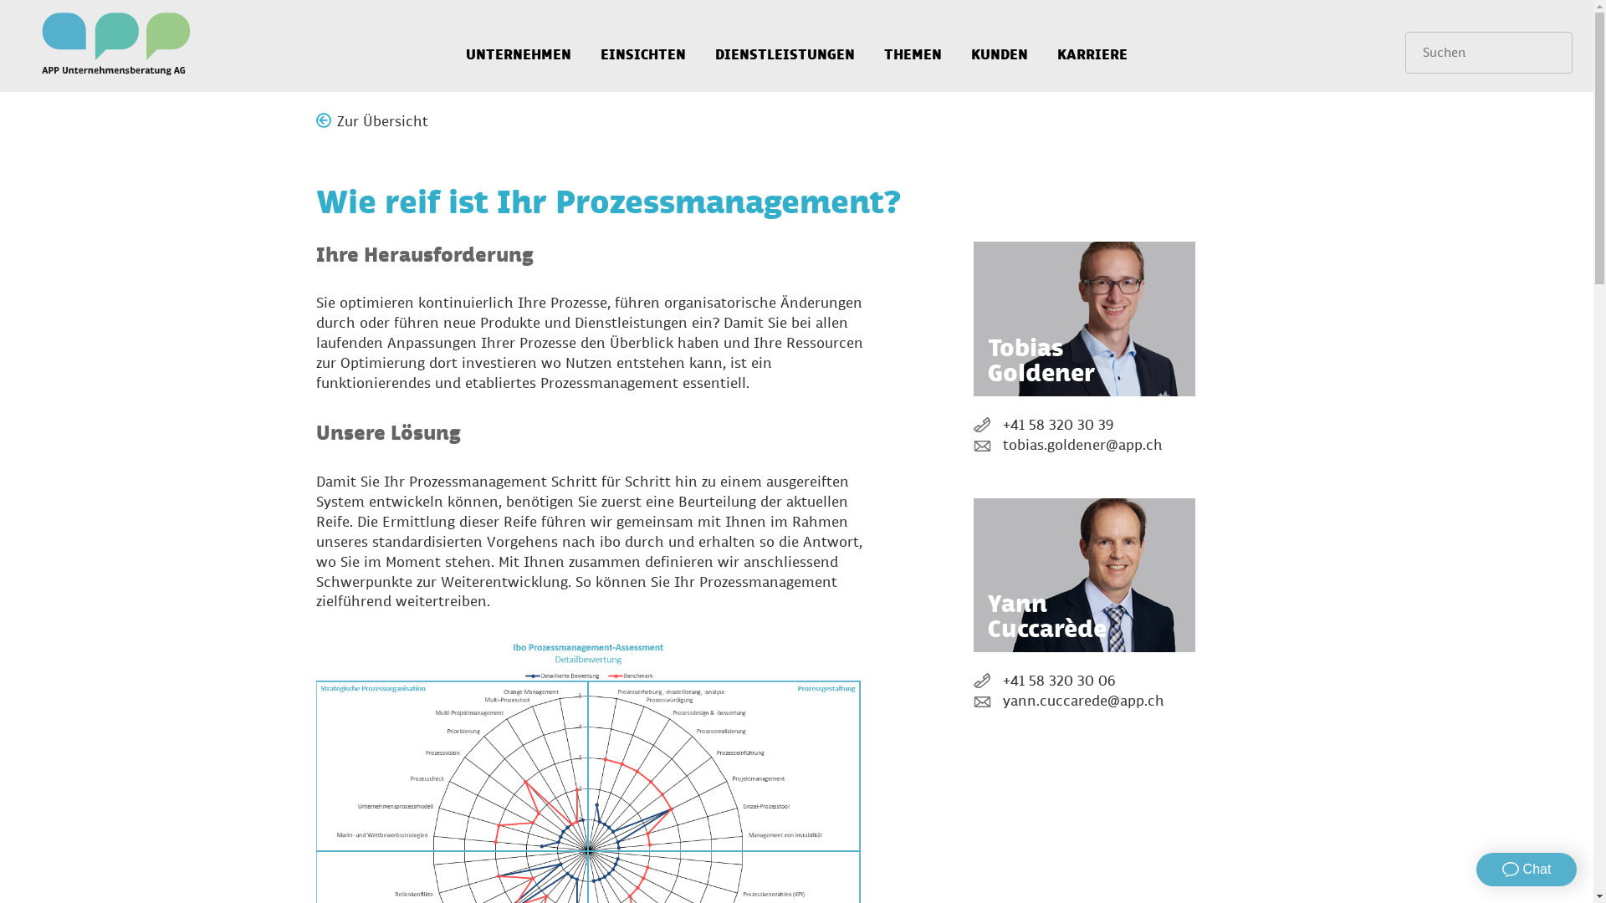 The image size is (1606, 903). What do you see at coordinates (1084, 446) in the screenshot?
I see `tobias.goldener@app.ch` at bounding box center [1084, 446].